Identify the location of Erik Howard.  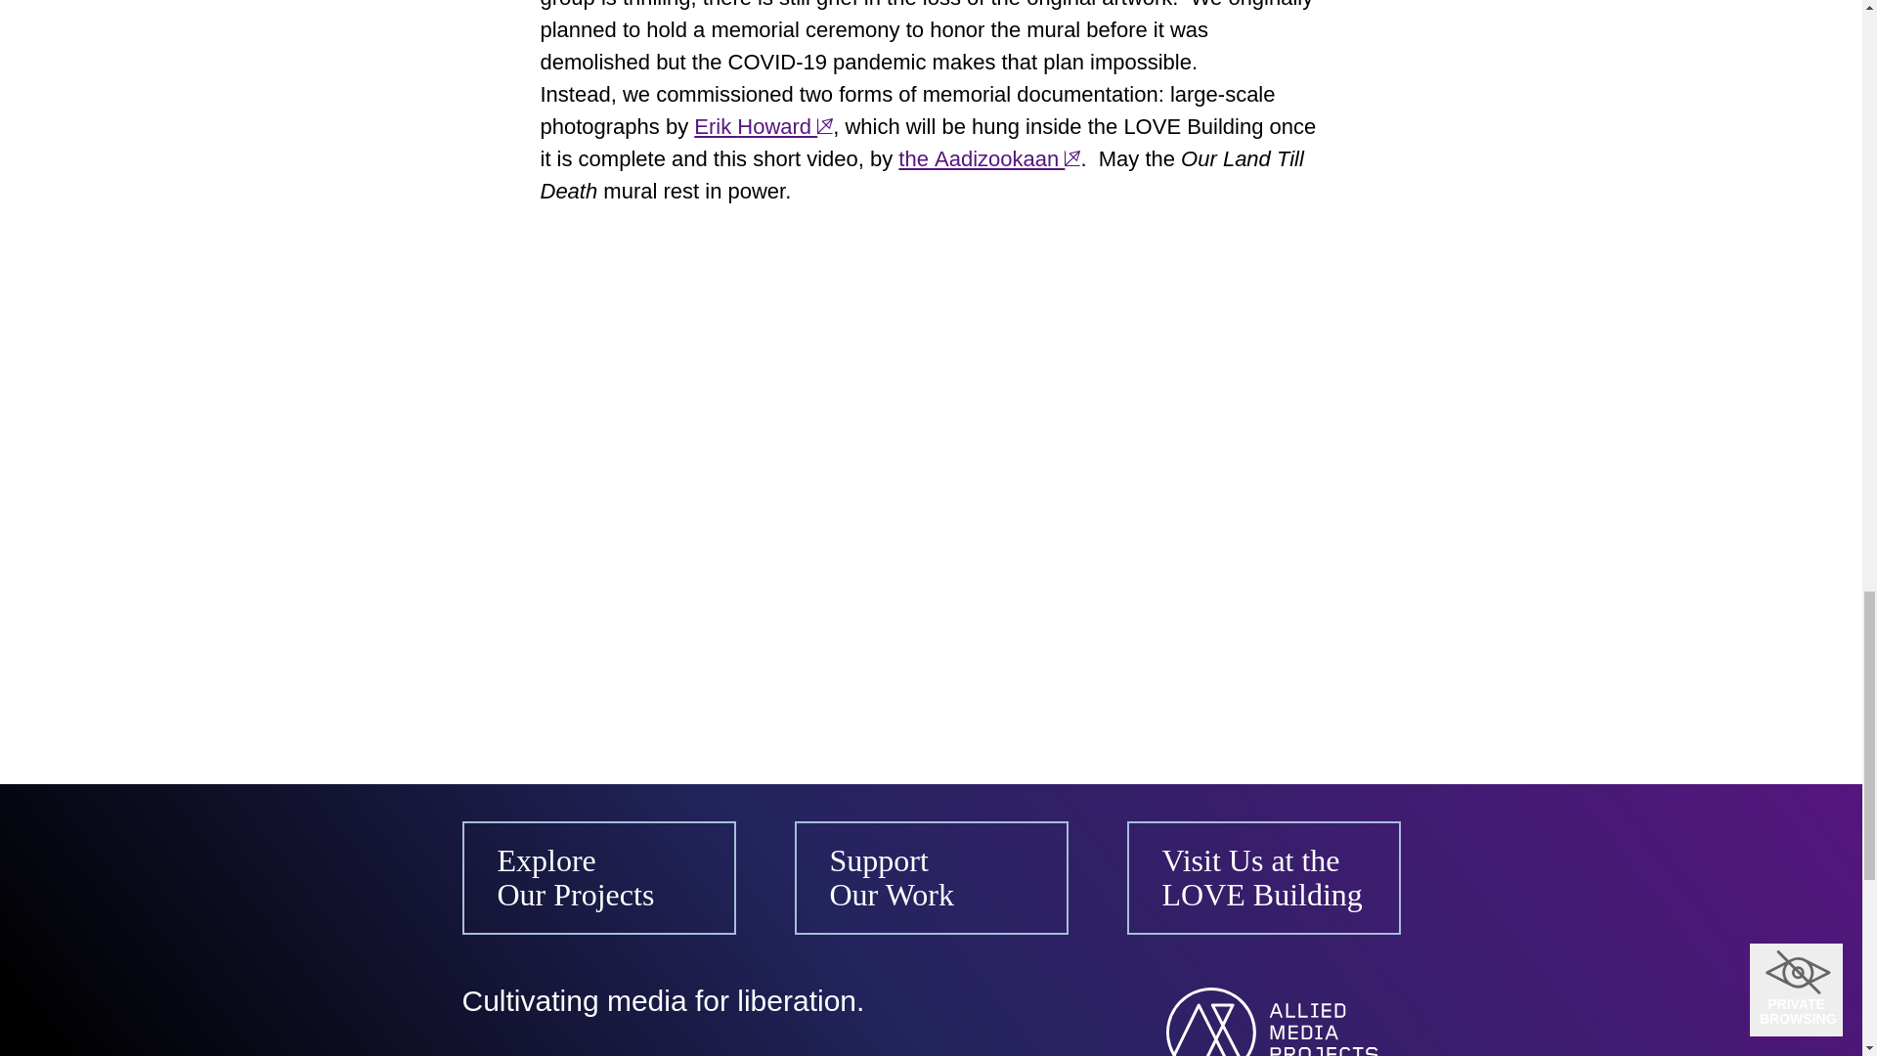
(764, 125).